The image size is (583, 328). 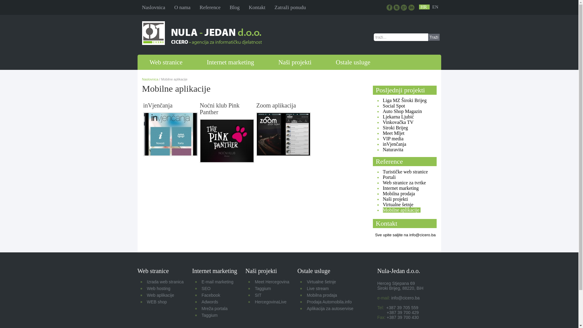 I want to click on EN, so click(x=435, y=7).